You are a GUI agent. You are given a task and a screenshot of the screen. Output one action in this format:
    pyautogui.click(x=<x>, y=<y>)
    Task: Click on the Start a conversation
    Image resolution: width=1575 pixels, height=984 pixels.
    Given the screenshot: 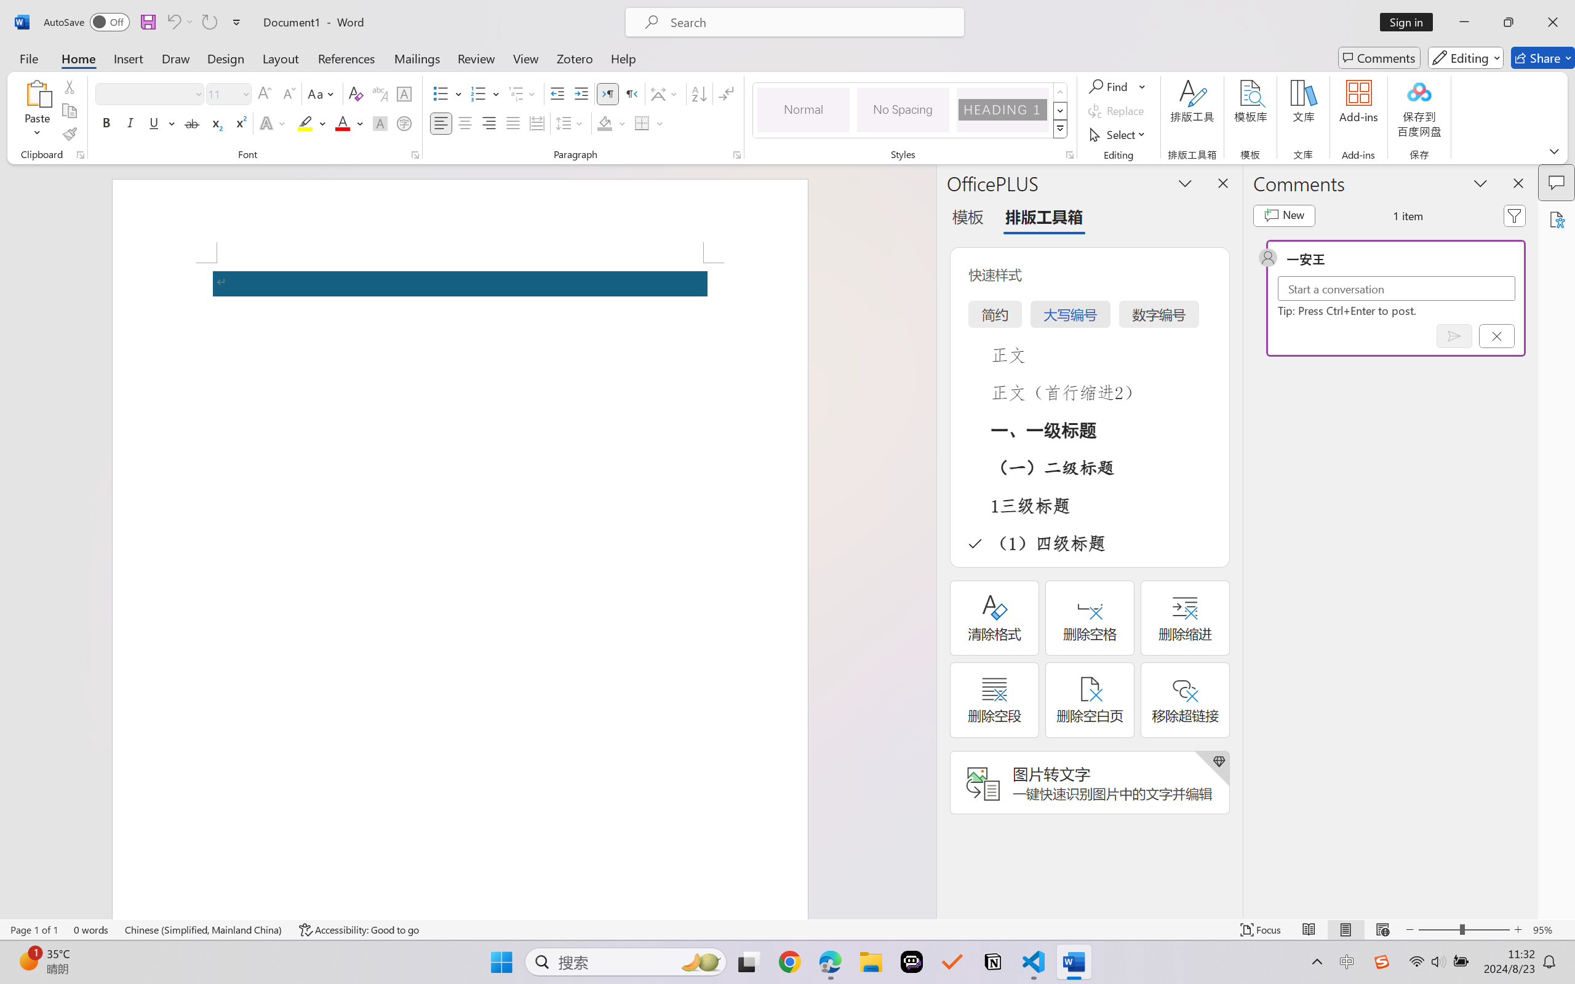 What is the action you would take?
    pyautogui.click(x=1397, y=288)
    